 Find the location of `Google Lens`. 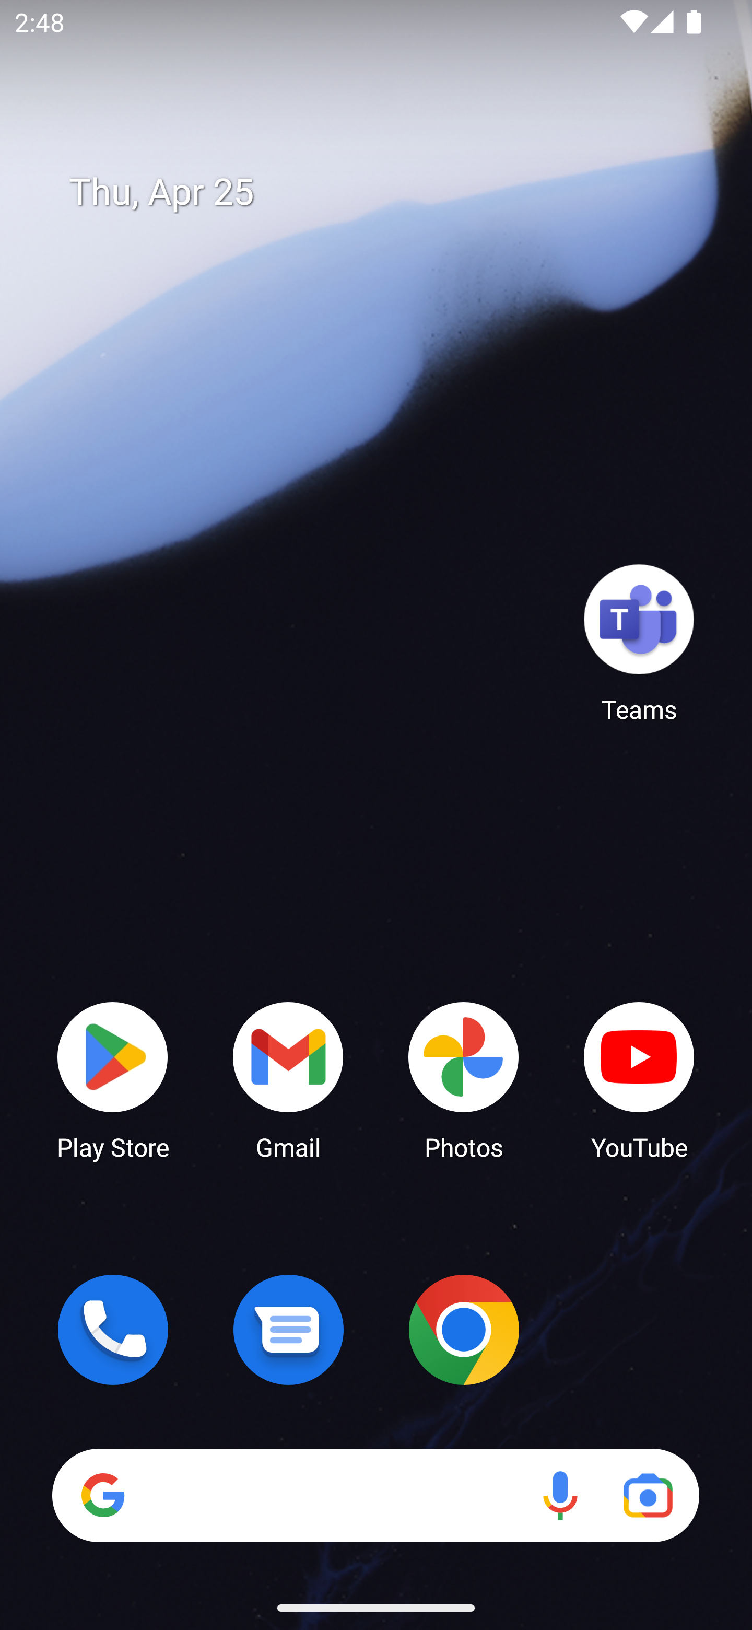

Google Lens is located at coordinates (648, 1495).